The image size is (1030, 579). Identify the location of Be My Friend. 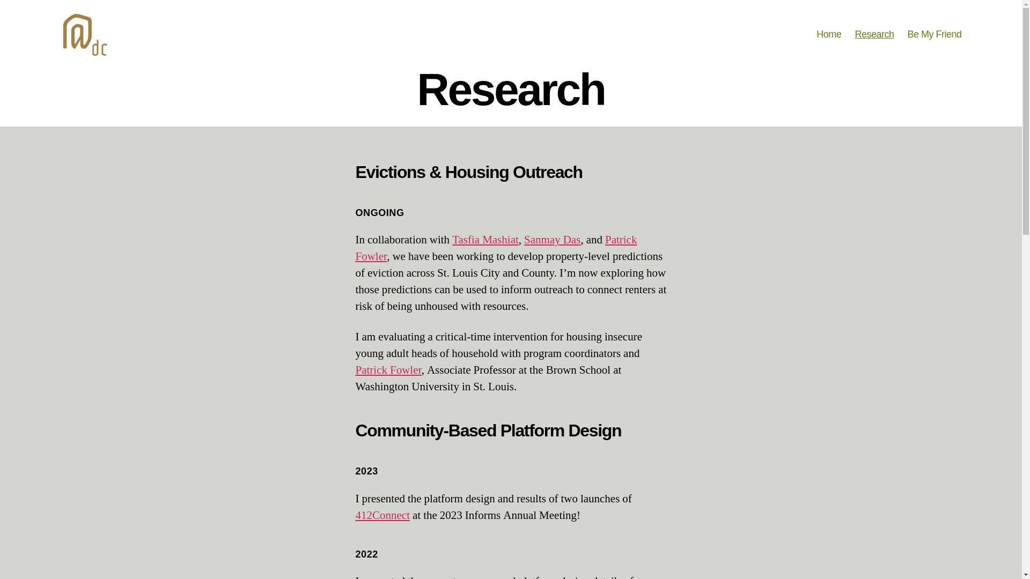
(934, 34).